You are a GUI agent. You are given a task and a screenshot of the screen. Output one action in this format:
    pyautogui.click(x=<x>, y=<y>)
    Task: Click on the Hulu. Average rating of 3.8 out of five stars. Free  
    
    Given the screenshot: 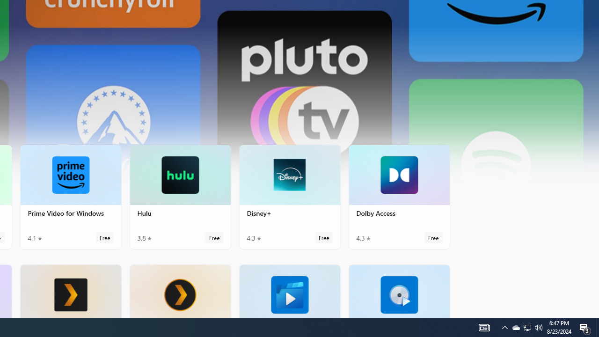 What is the action you would take?
    pyautogui.click(x=180, y=197)
    